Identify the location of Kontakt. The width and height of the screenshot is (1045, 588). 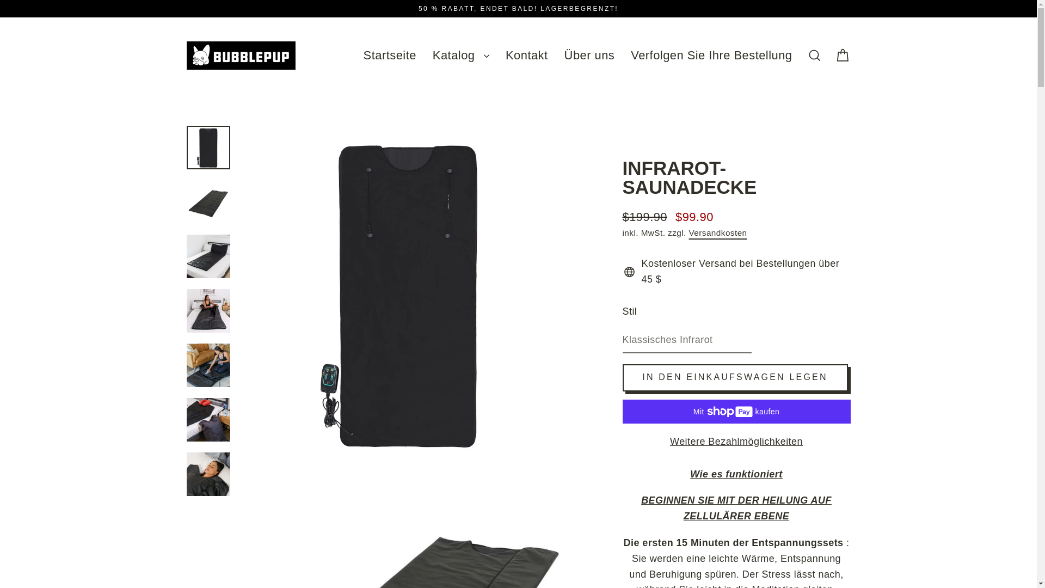
(526, 54).